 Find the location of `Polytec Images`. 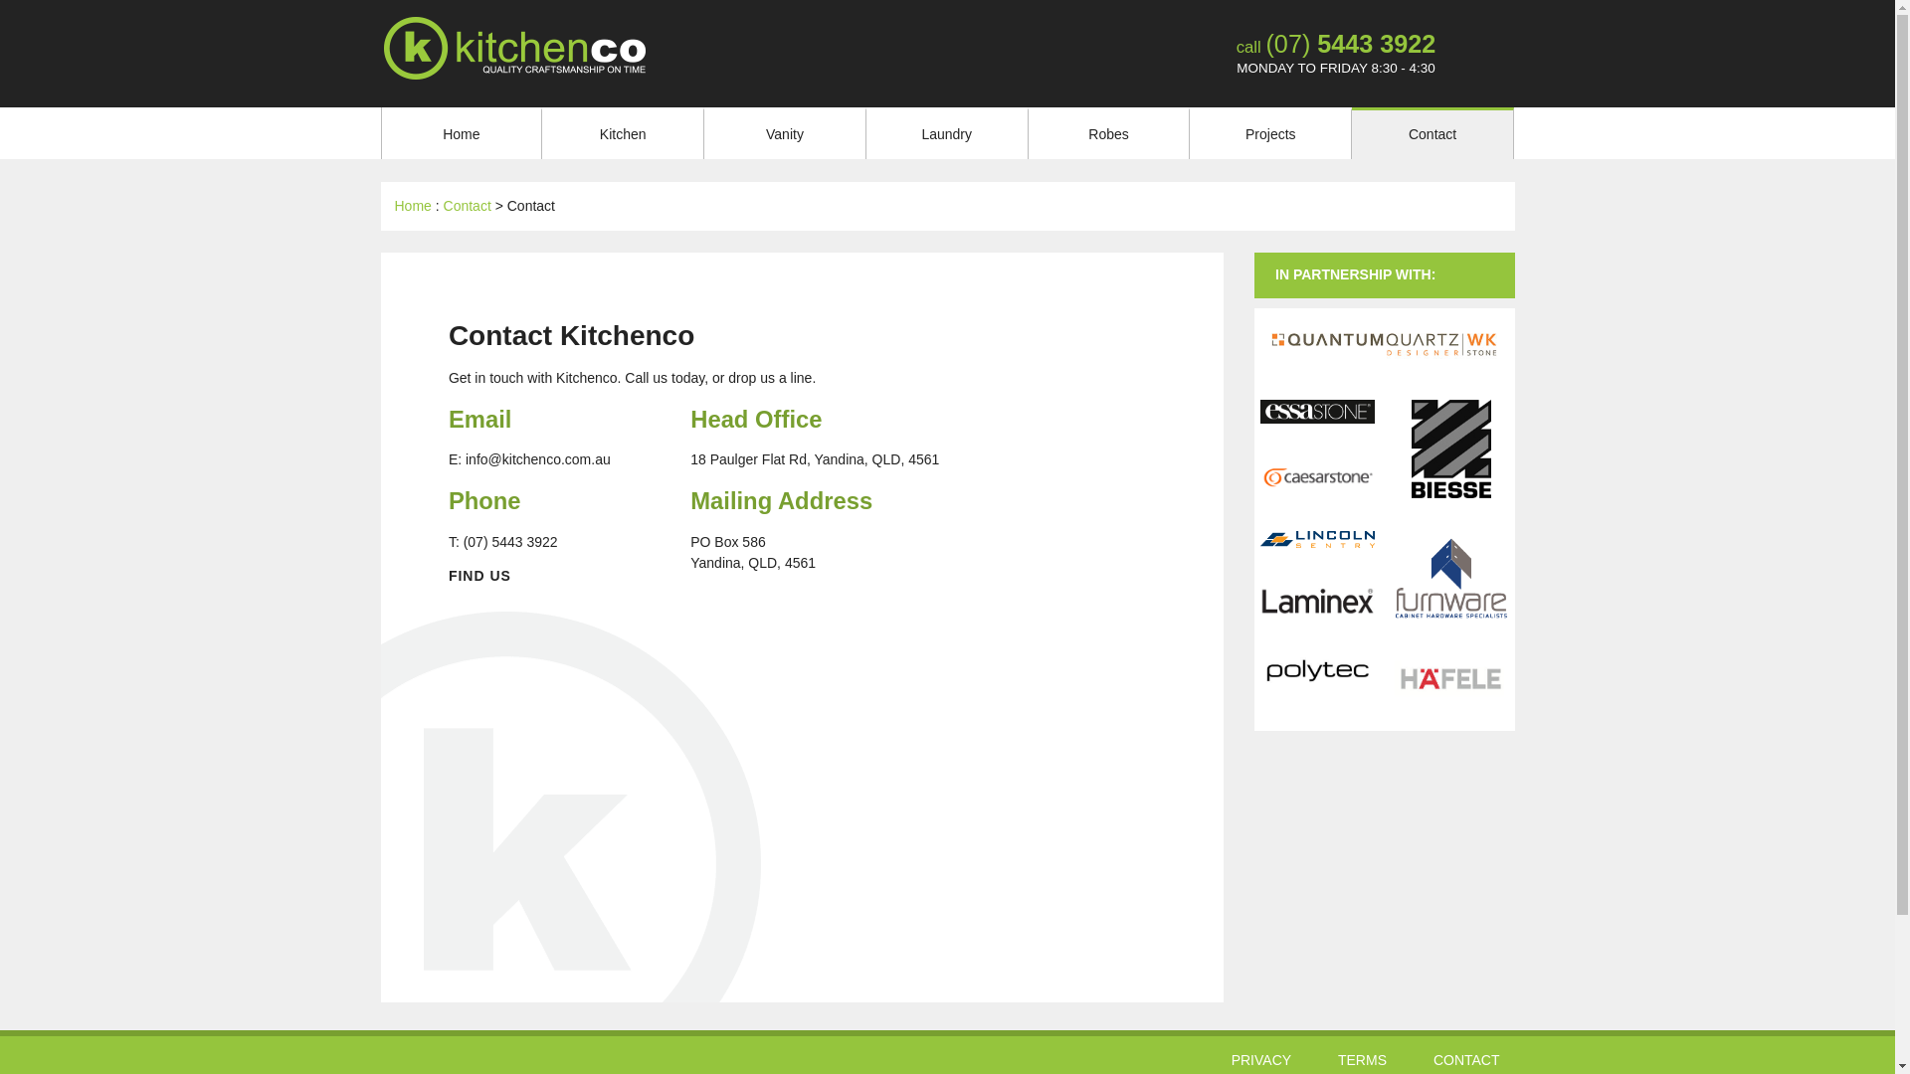

Polytec Images is located at coordinates (1317, 711).